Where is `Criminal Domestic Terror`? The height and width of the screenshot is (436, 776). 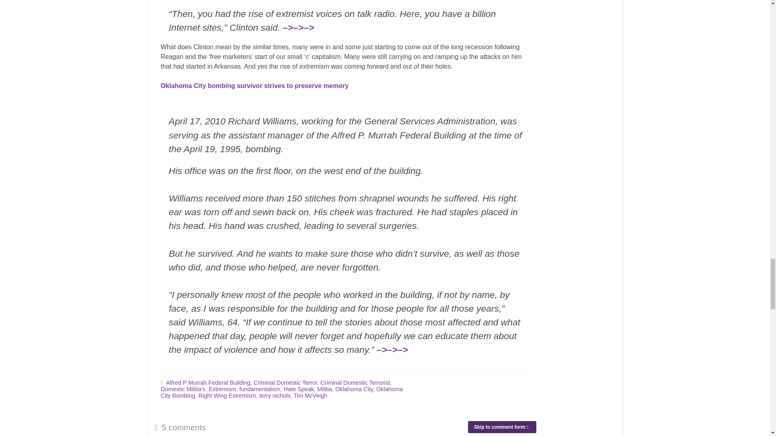 Criminal Domestic Terror is located at coordinates (285, 382).